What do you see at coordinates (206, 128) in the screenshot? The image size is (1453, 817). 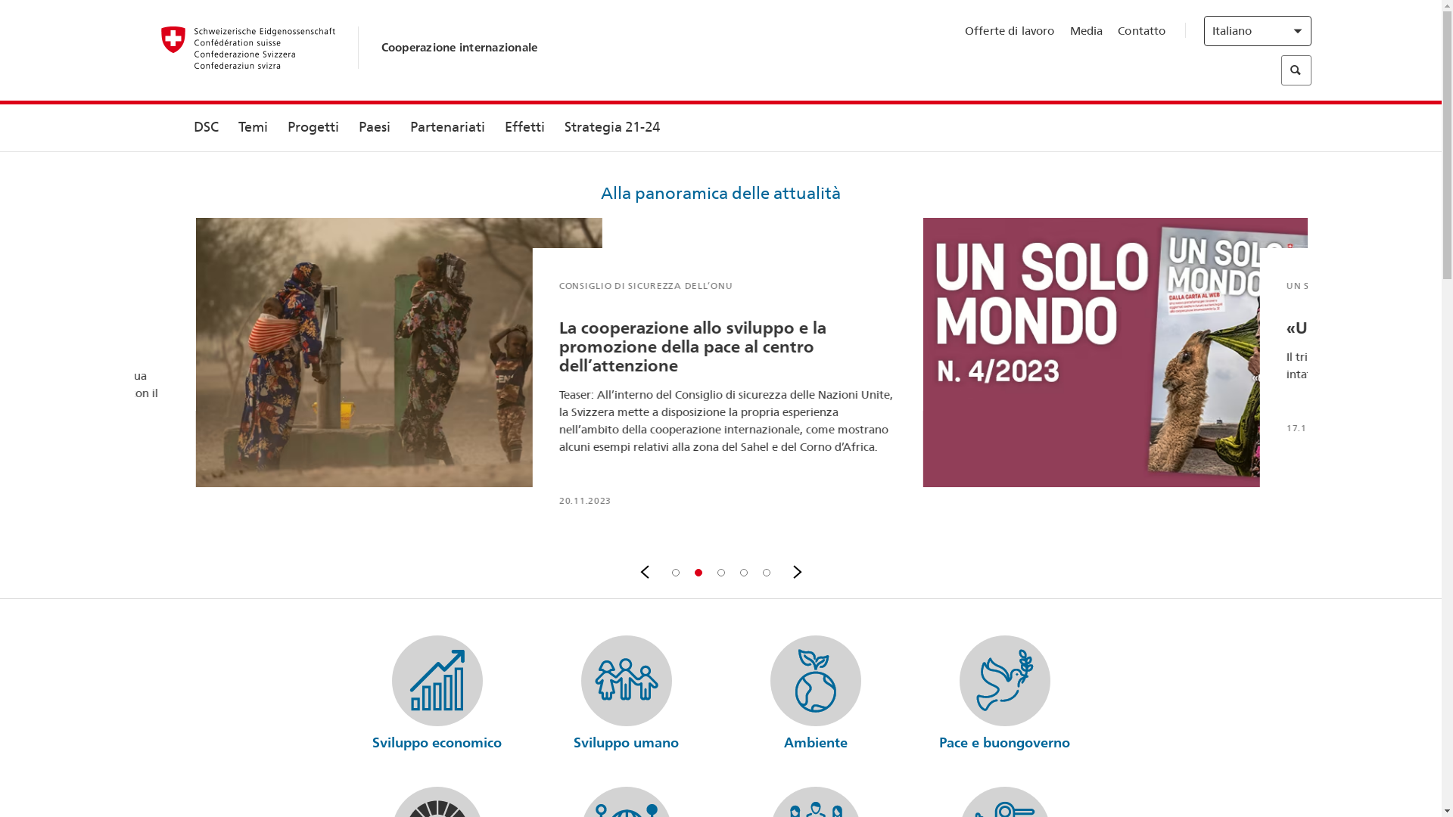 I see `DSC` at bounding box center [206, 128].